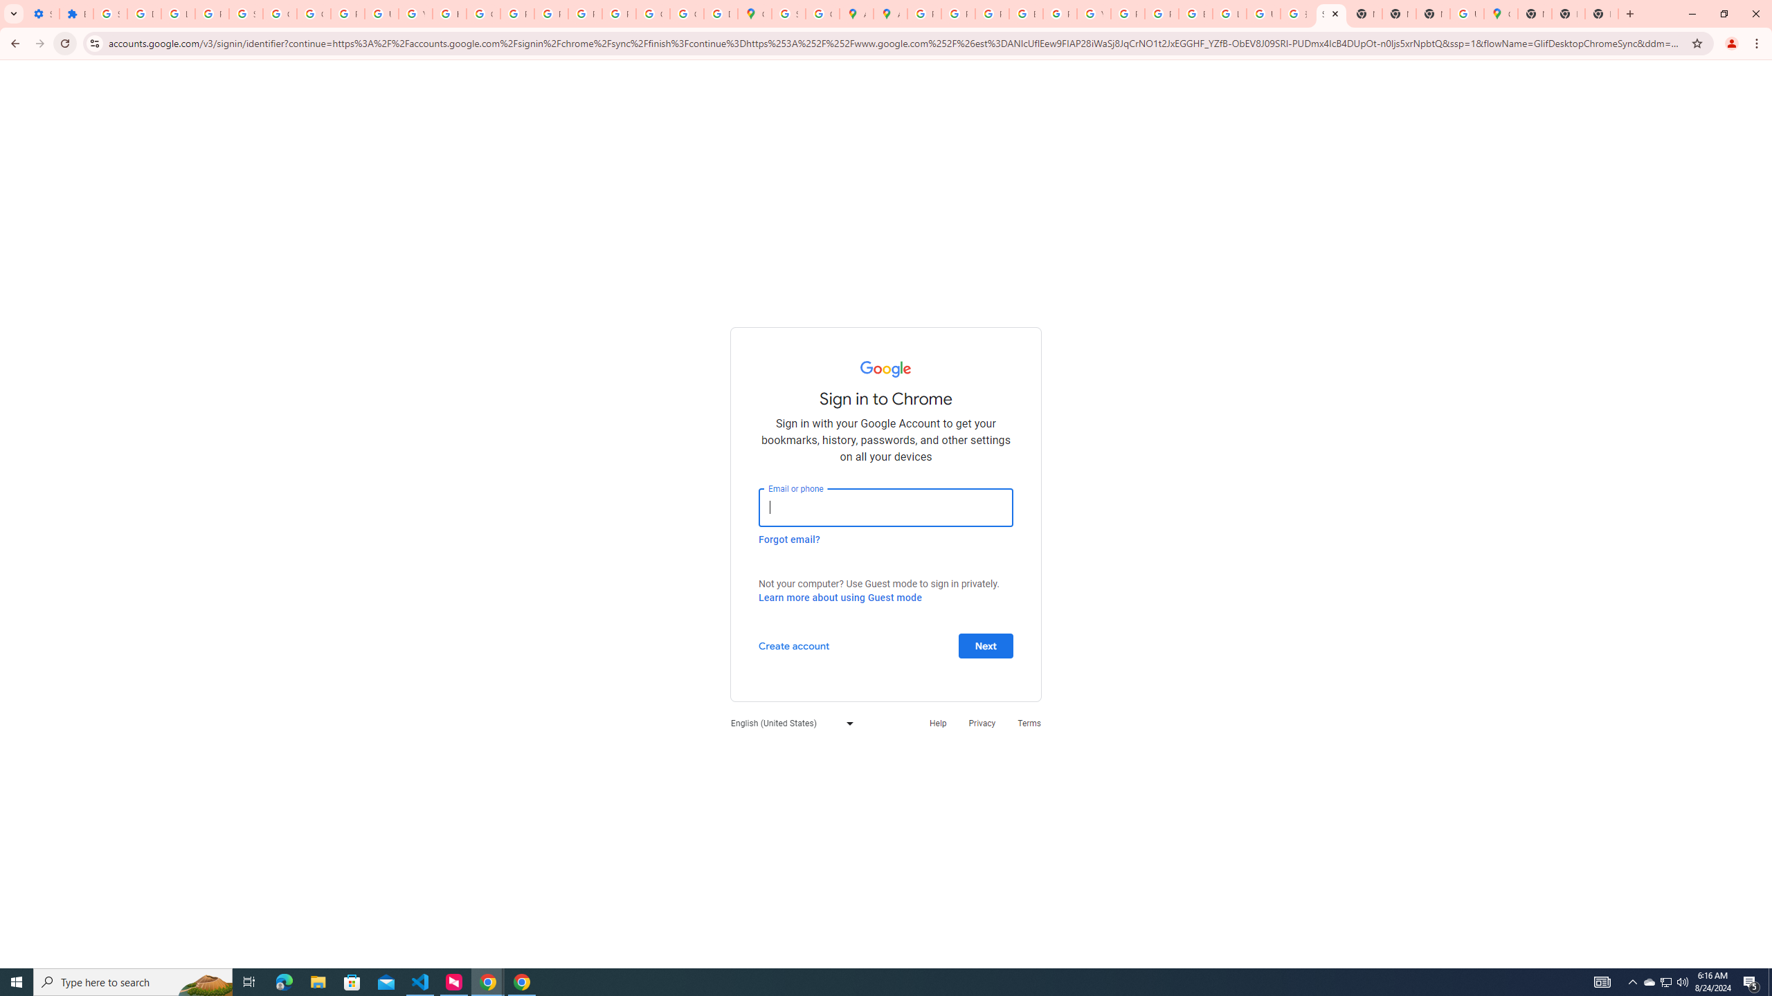 This screenshot has height=996, width=1772. What do you see at coordinates (517, 14) in the screenshot?
I see `Privacy Help Center - Policies Help` at bounding box center [517, 14].